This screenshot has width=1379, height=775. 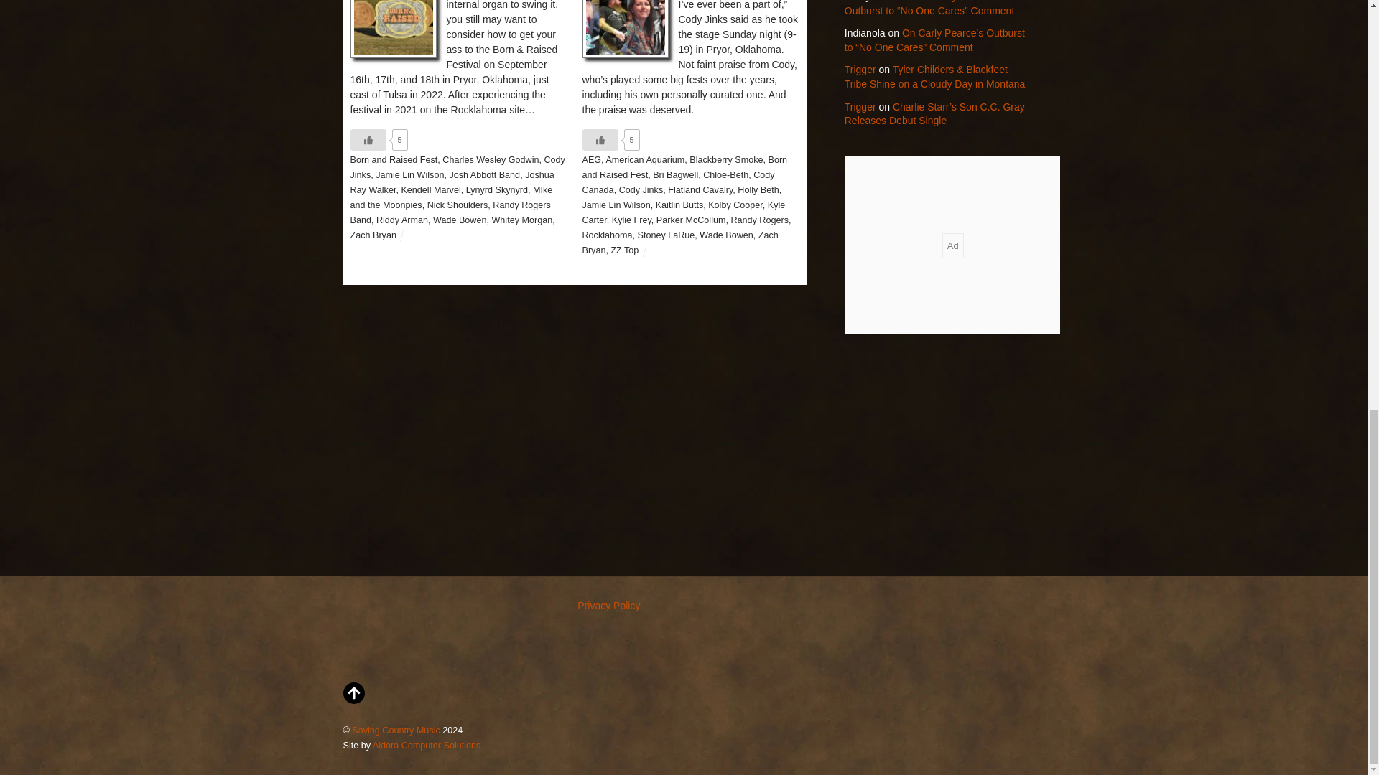 What do you see at coordinates (394, 29) in the screenshot?
I see `born-and-raised-music-festival` at bounding box center [394, 29].